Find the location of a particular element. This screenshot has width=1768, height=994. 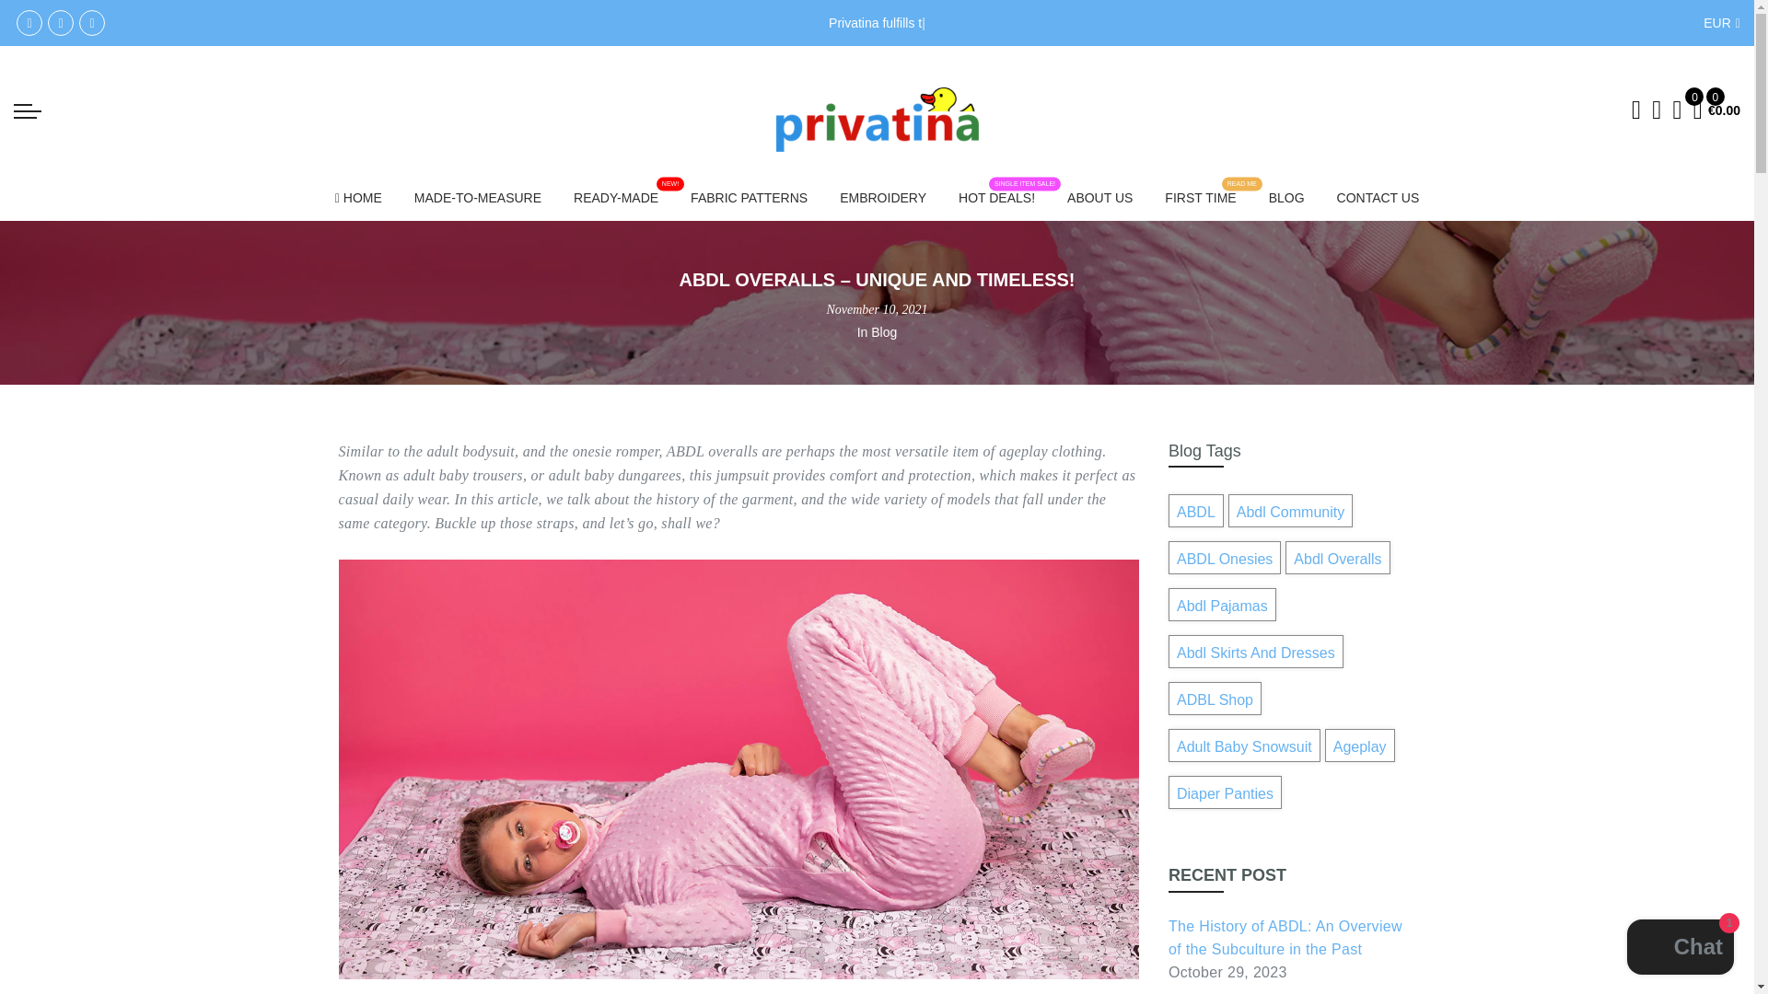

View your shopping cart is located at coordinates (1698, 110).